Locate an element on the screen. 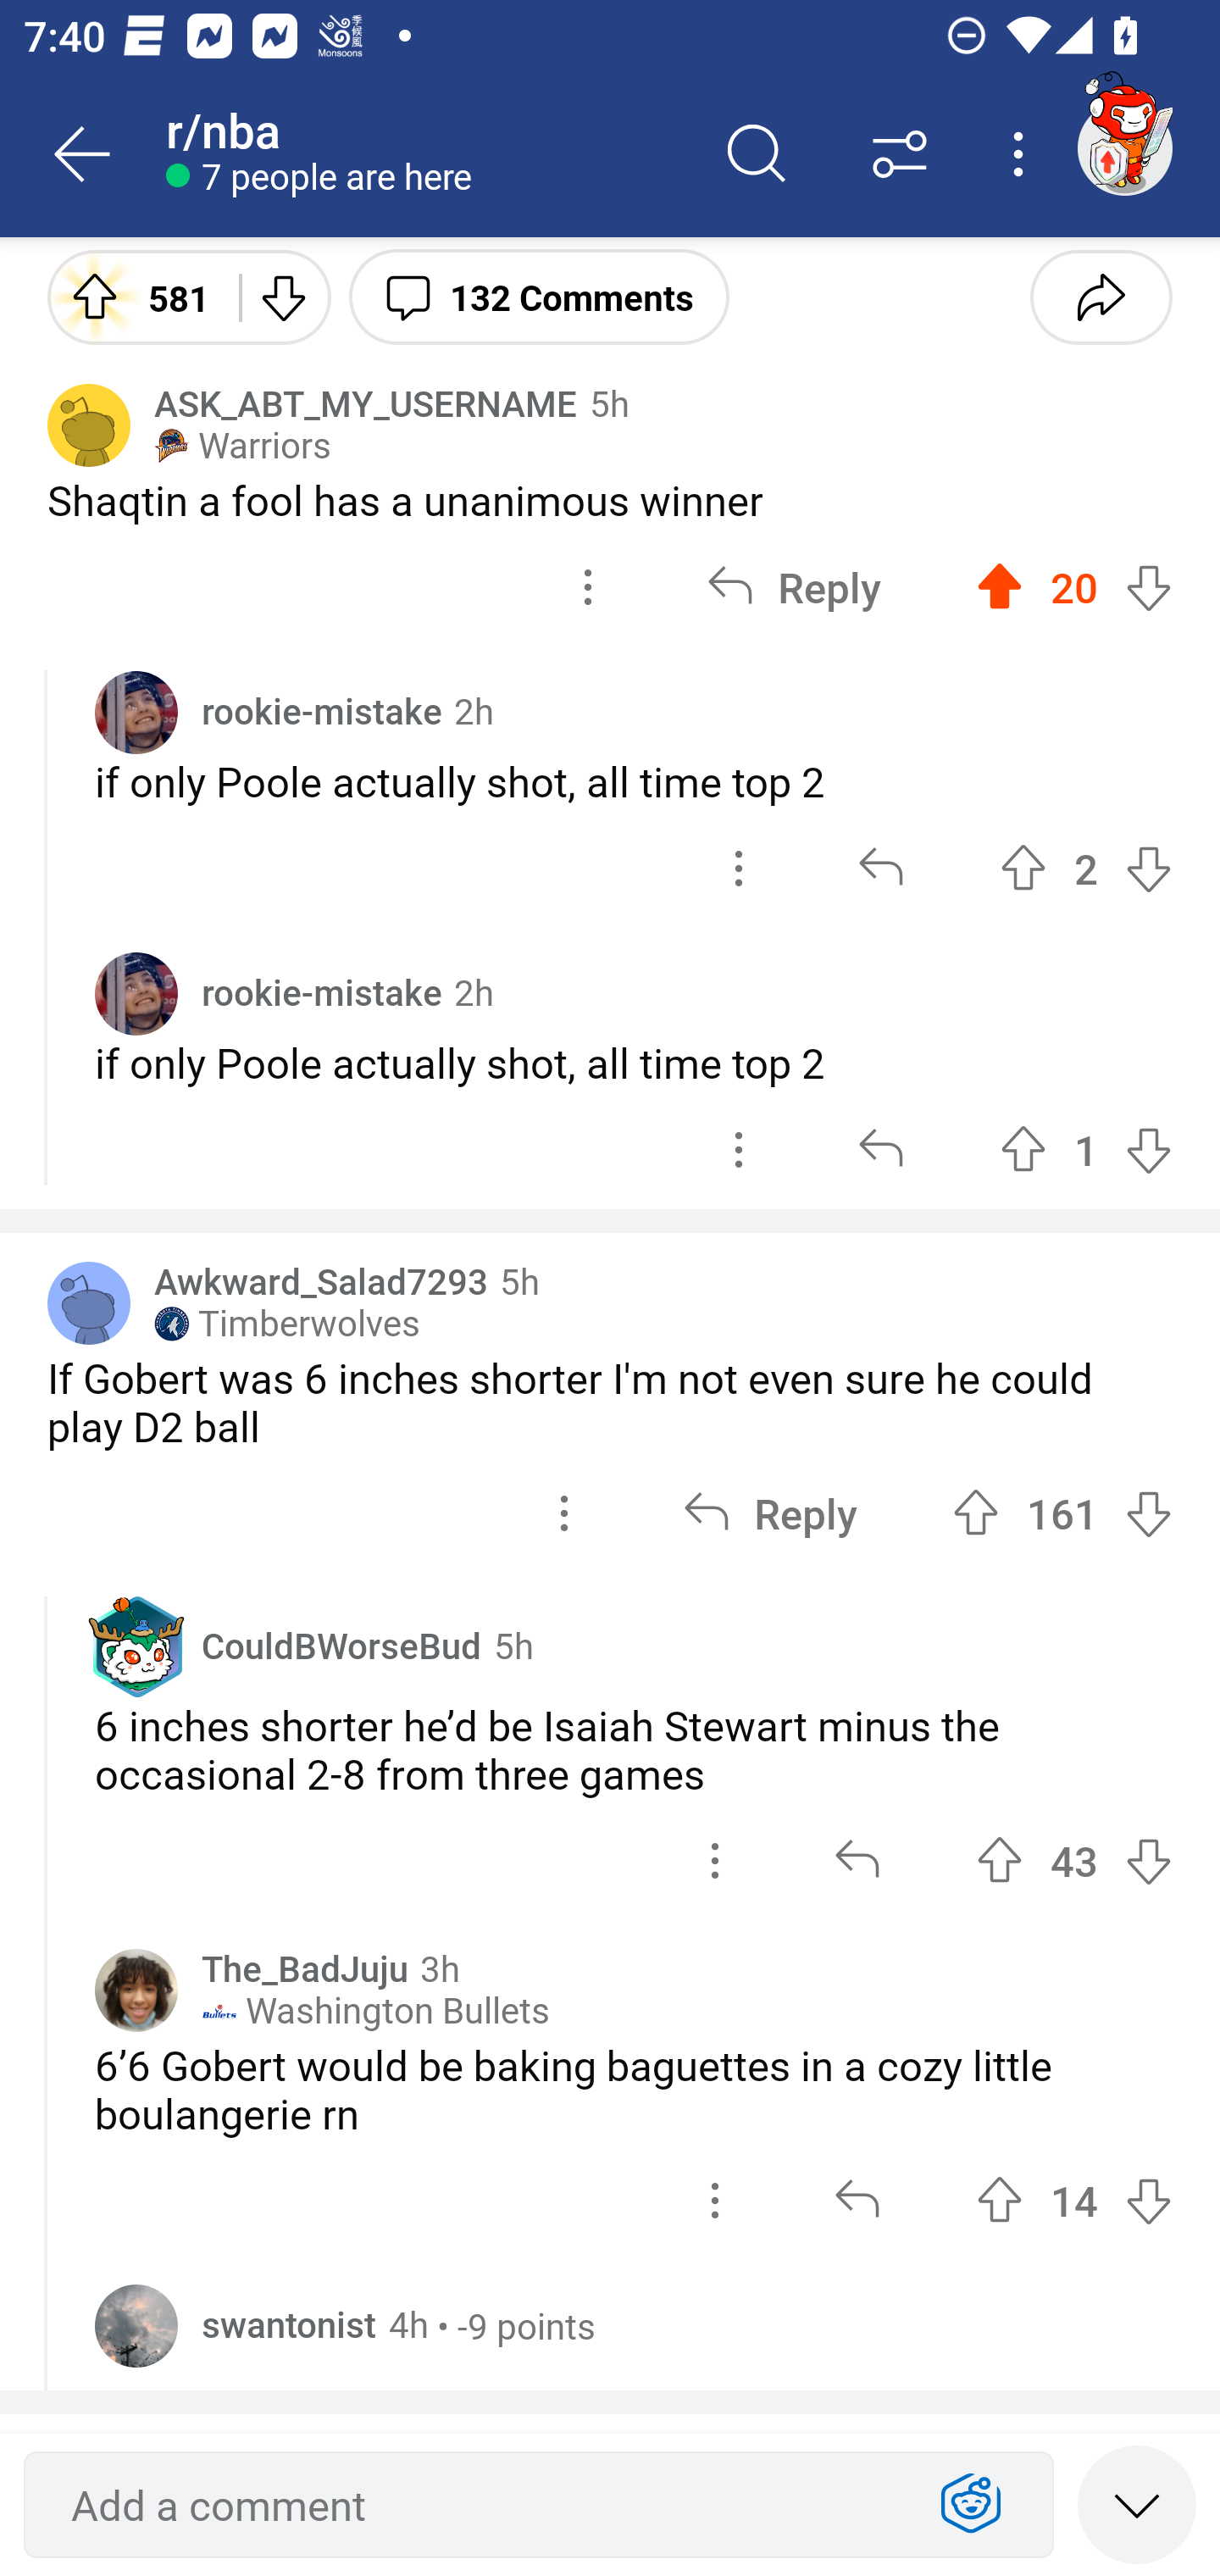 The width and height of the screenshot is (1220, 2576). 132 Comments is located at coordinates (539, 296).